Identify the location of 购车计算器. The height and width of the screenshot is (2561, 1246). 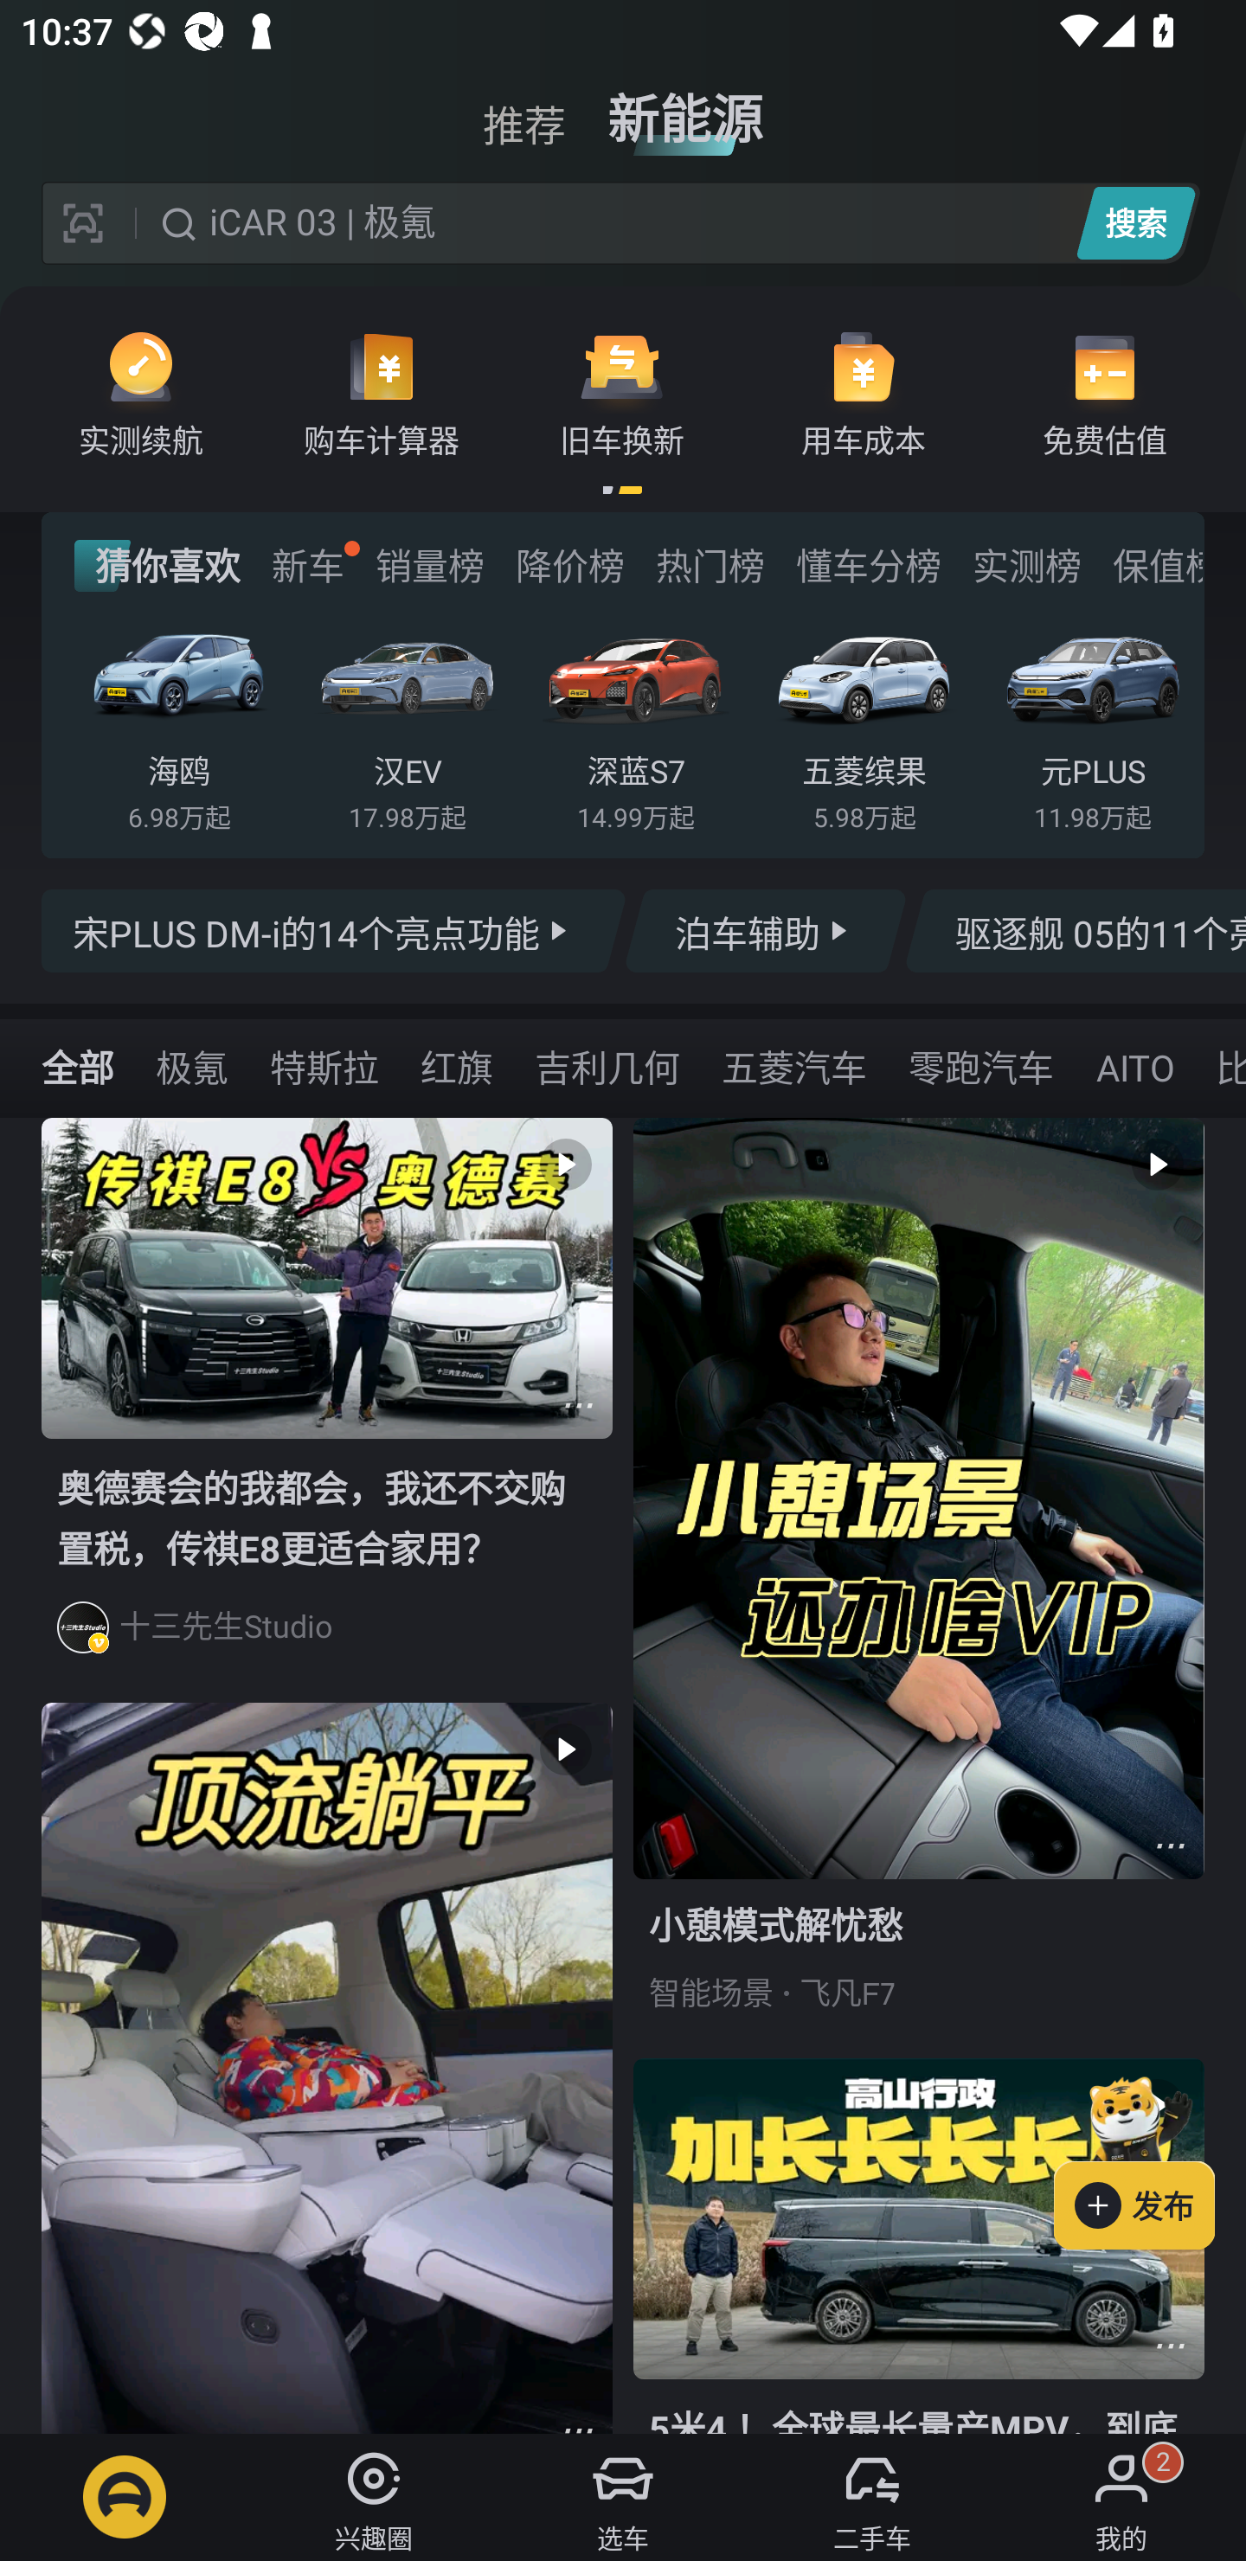
(382, 393).